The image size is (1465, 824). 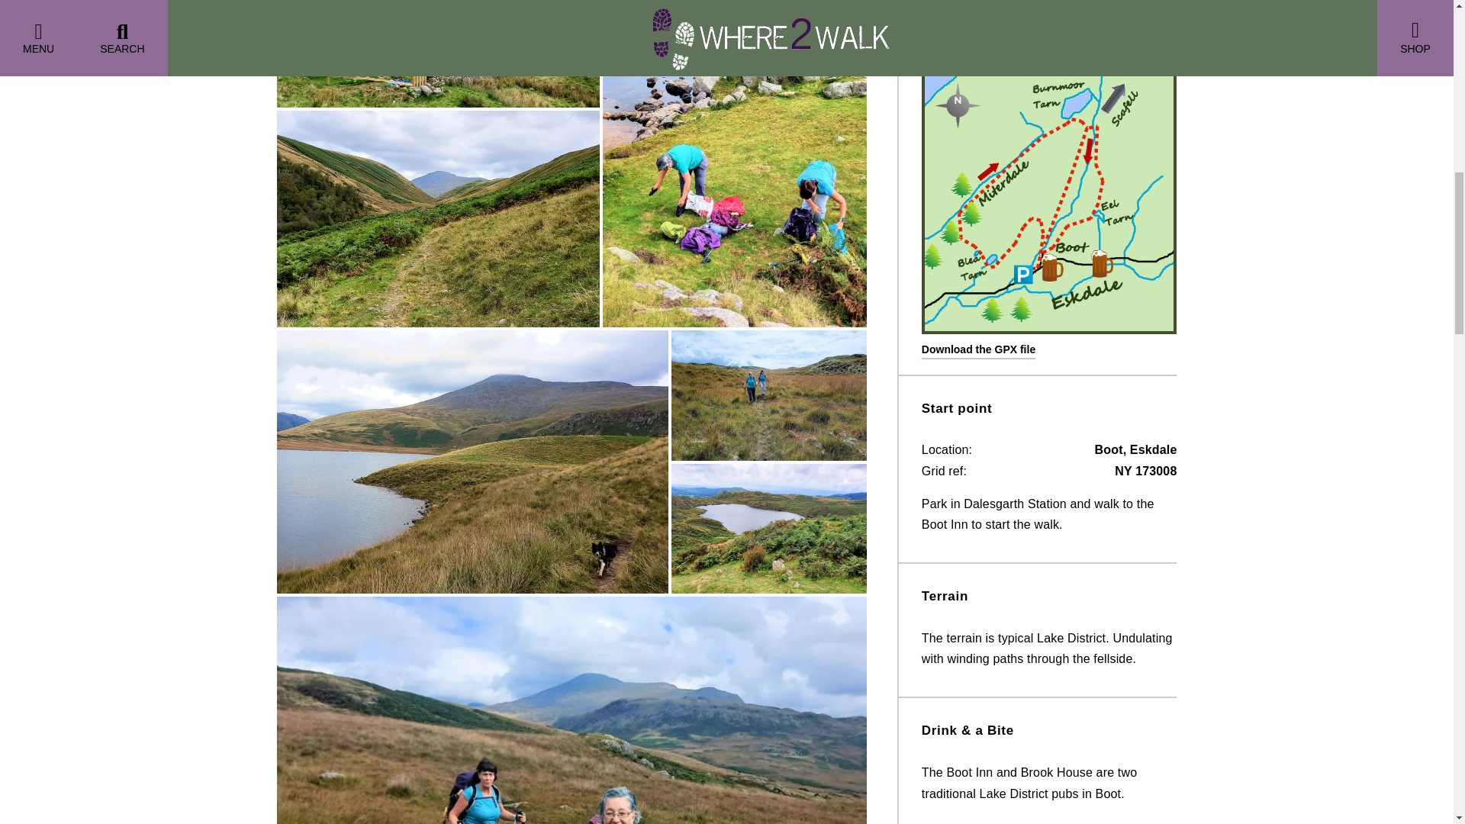 What do you see at coordinates (1049, 34) in the screenshot?
I see `2.5` at bounding box center [1049, 34].